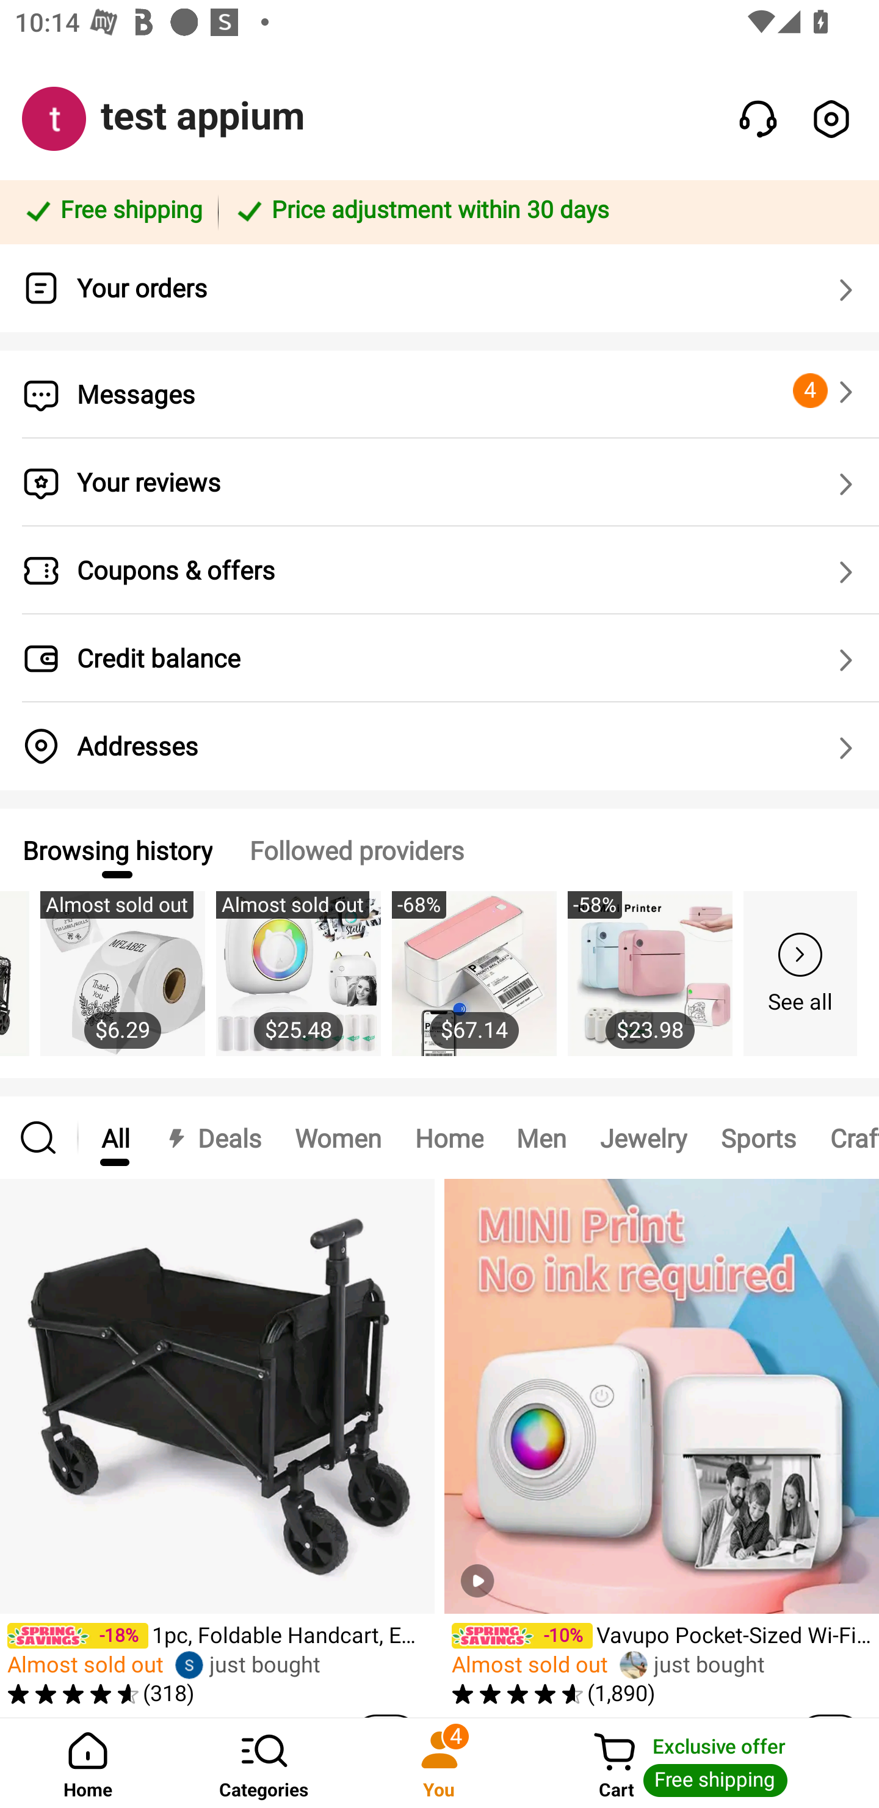 The width and height of the screenshot is (879, 1808). I want to click on Crafts, so click(846, 1137).